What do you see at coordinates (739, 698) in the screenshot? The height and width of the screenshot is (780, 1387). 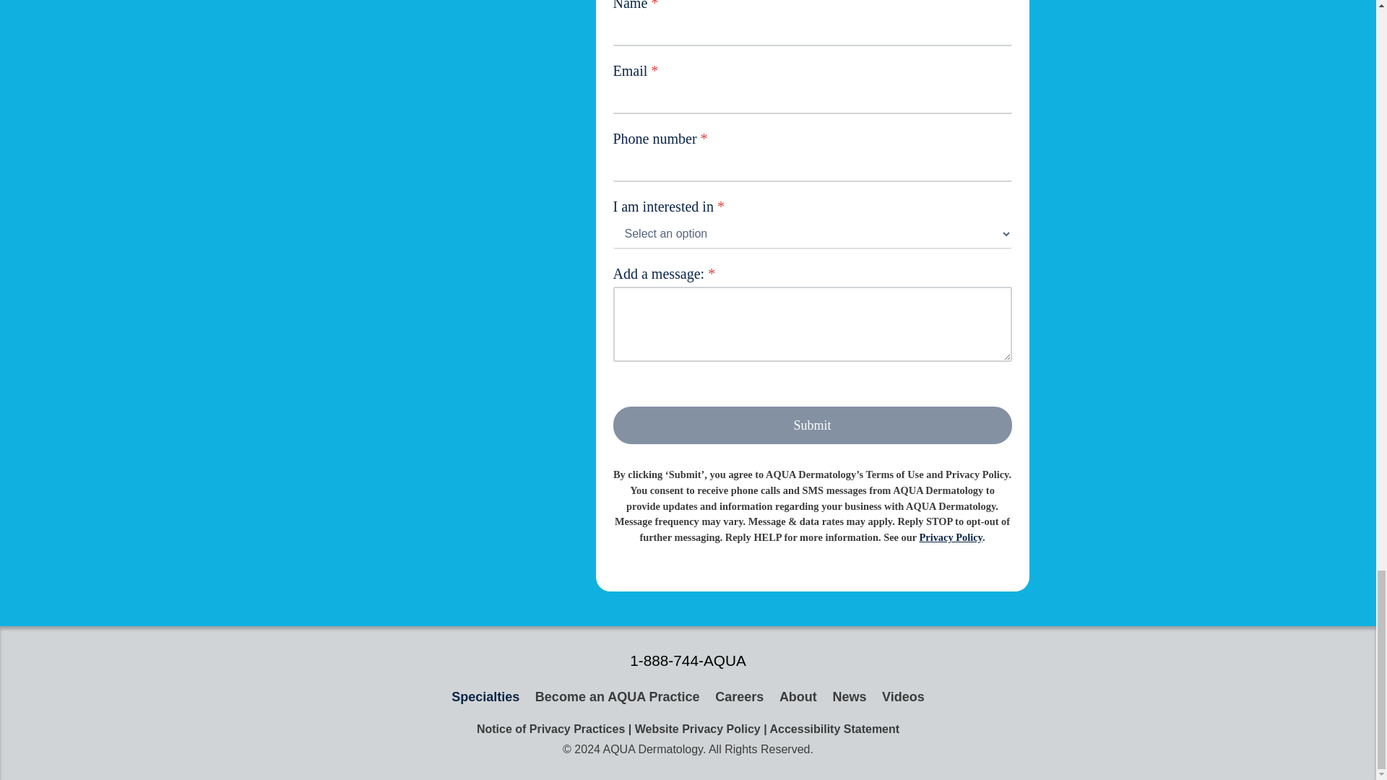 I see `Careers` at bounding box center [739, 698].